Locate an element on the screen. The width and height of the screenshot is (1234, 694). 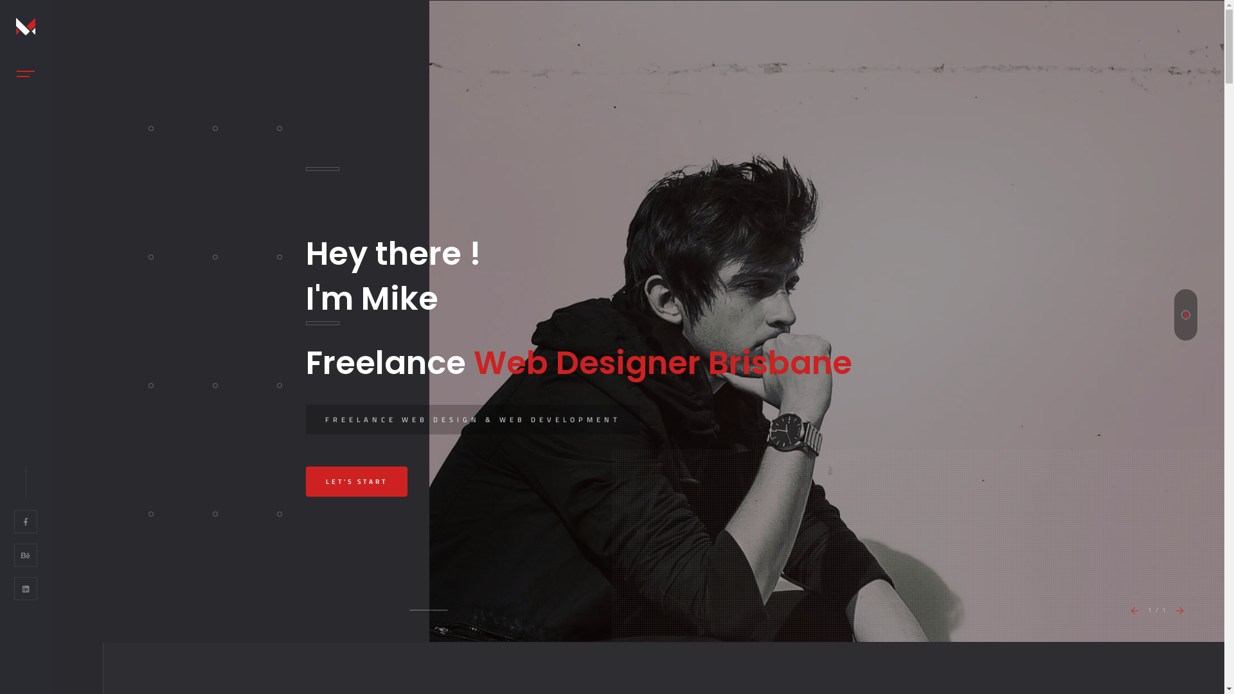
1 is located at coordinates (1186, 315).